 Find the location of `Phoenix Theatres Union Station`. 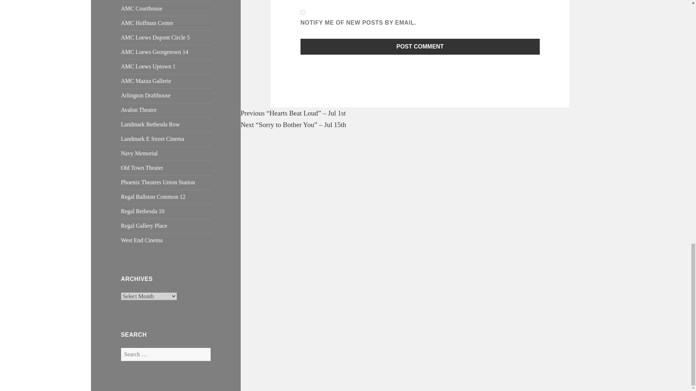

Phoenix Theatres Union Station is located at coordinates (158, 182).